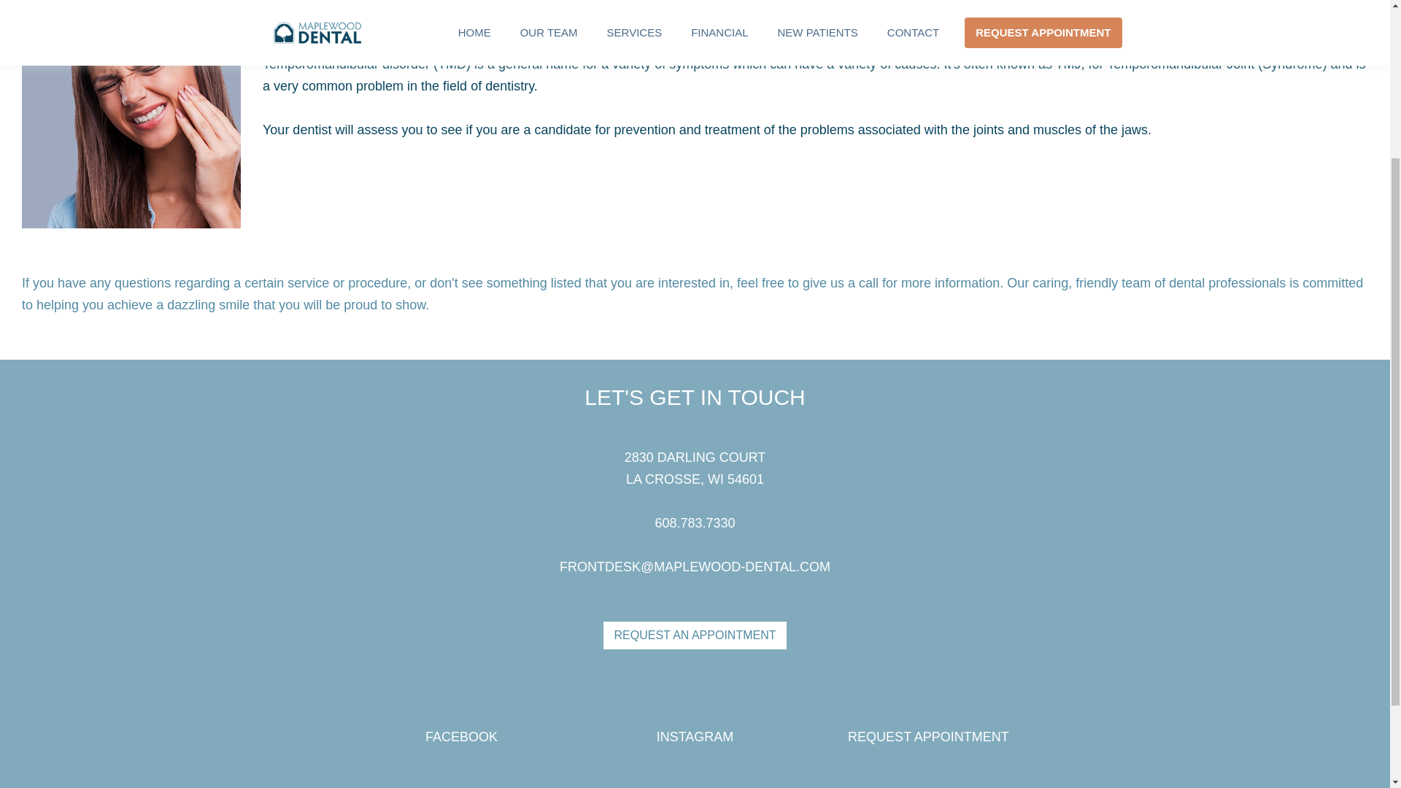 This screenshot has width=1401, height=788. Describe the element at coordinates (694, 522) in the screenshot. I see `608.783.7330` at that location.